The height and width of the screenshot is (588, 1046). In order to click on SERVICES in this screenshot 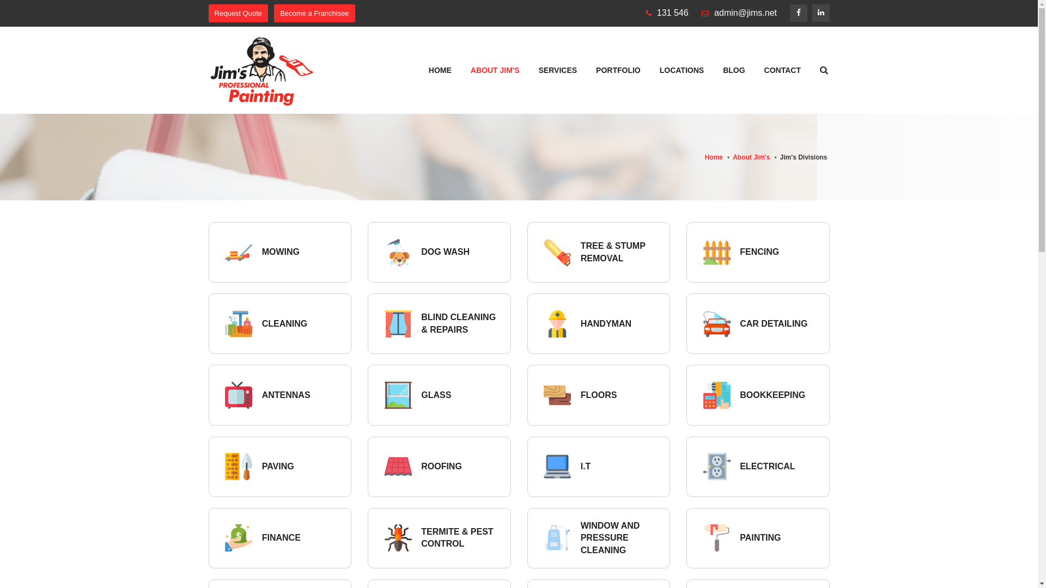, I will do `click(558, 70)`.